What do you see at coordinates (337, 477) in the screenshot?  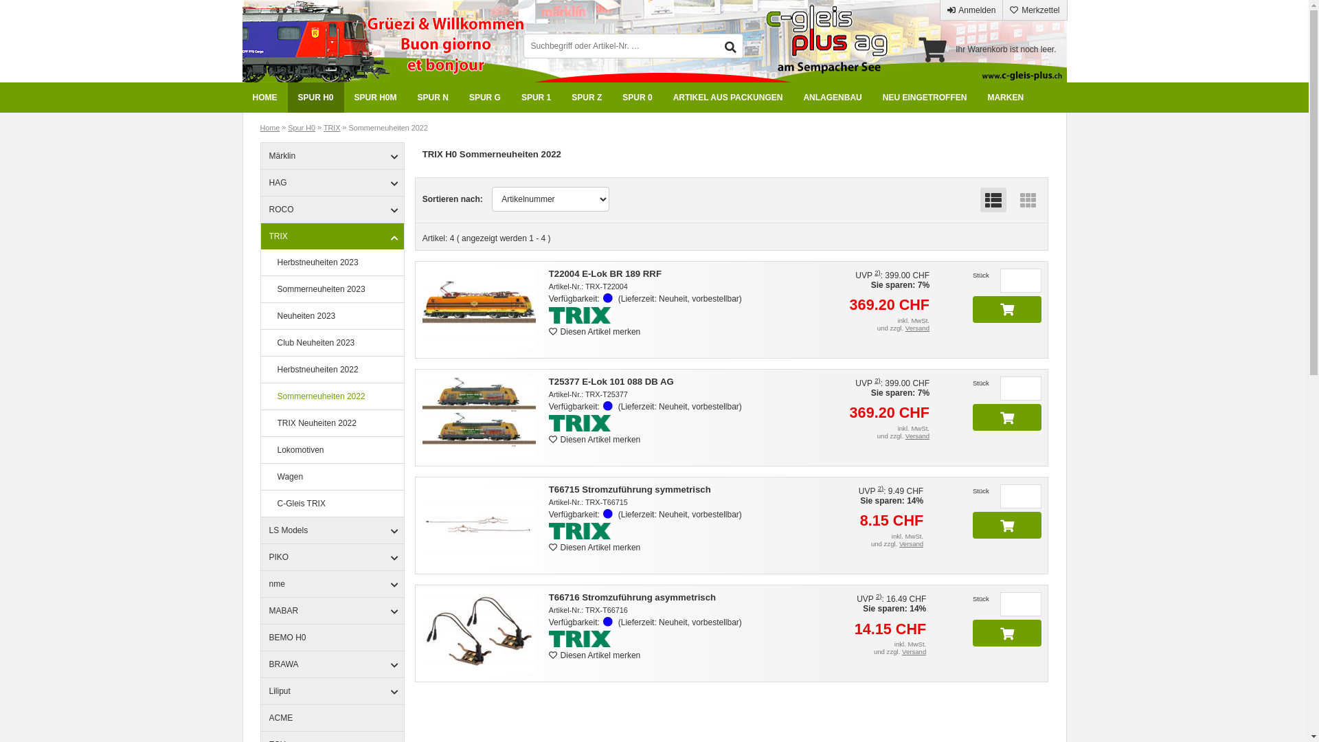 I see `Wagen` at bounding box center [337, 477].